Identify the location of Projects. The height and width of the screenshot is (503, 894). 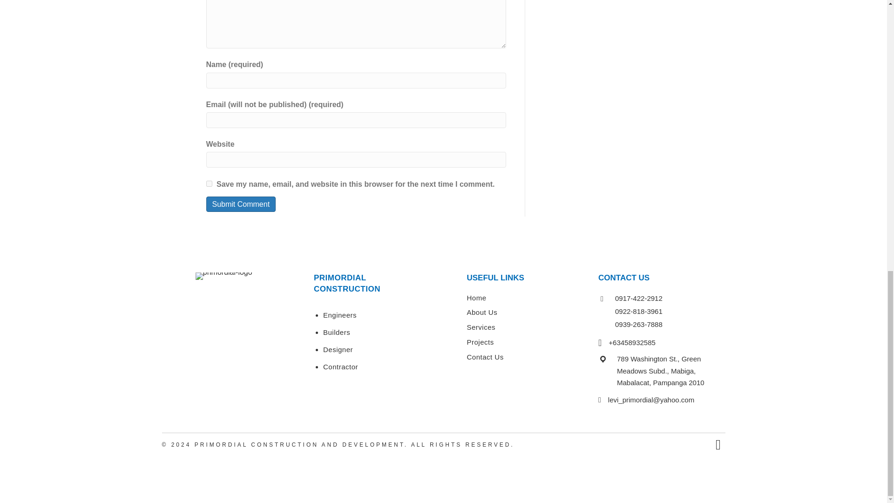
(480, 342).